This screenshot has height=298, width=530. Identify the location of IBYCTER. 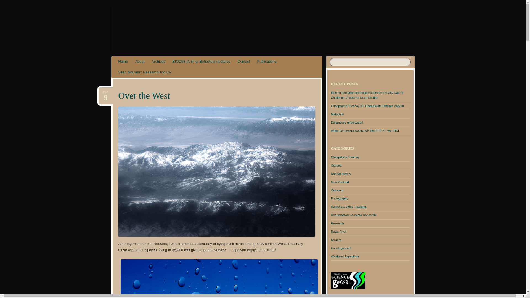
(147, 22).